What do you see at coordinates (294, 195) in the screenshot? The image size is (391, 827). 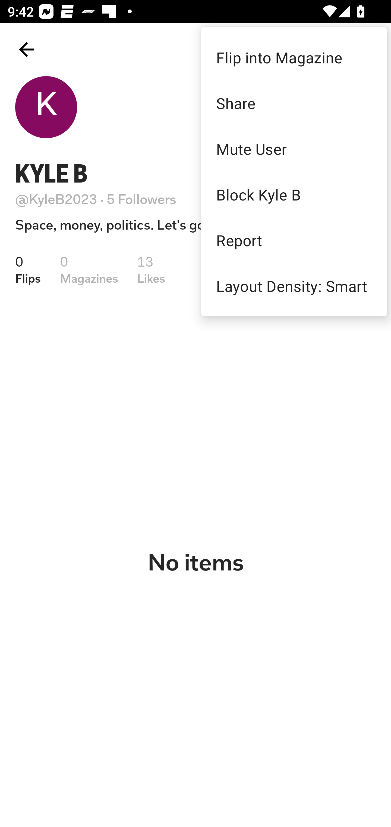 I see `Block Kyle B` at bounding box center [294, 195].